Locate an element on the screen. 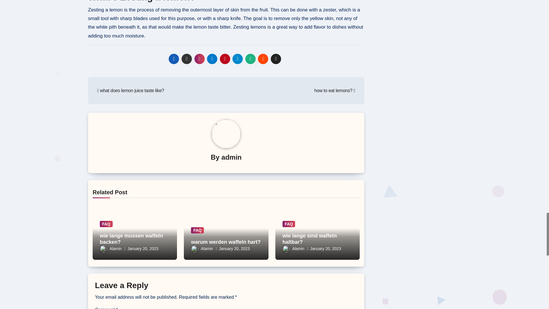  January 20, 2023 is located at coordinates (143, 248).